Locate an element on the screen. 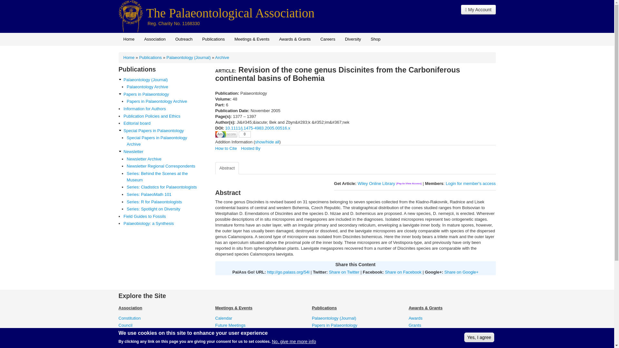  Newsletter Regional Correspondents is located at coordinates (164, 166).